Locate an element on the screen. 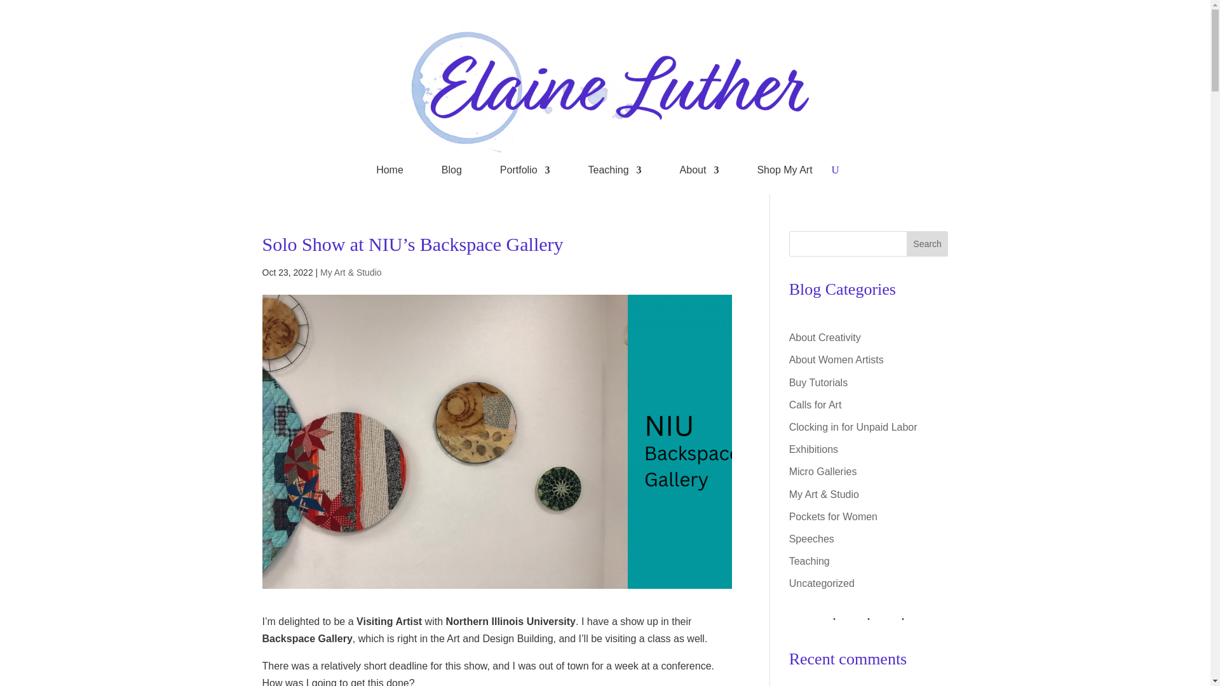 The image size is (1220, 686). Teaching is located at coordinates (614, 173).